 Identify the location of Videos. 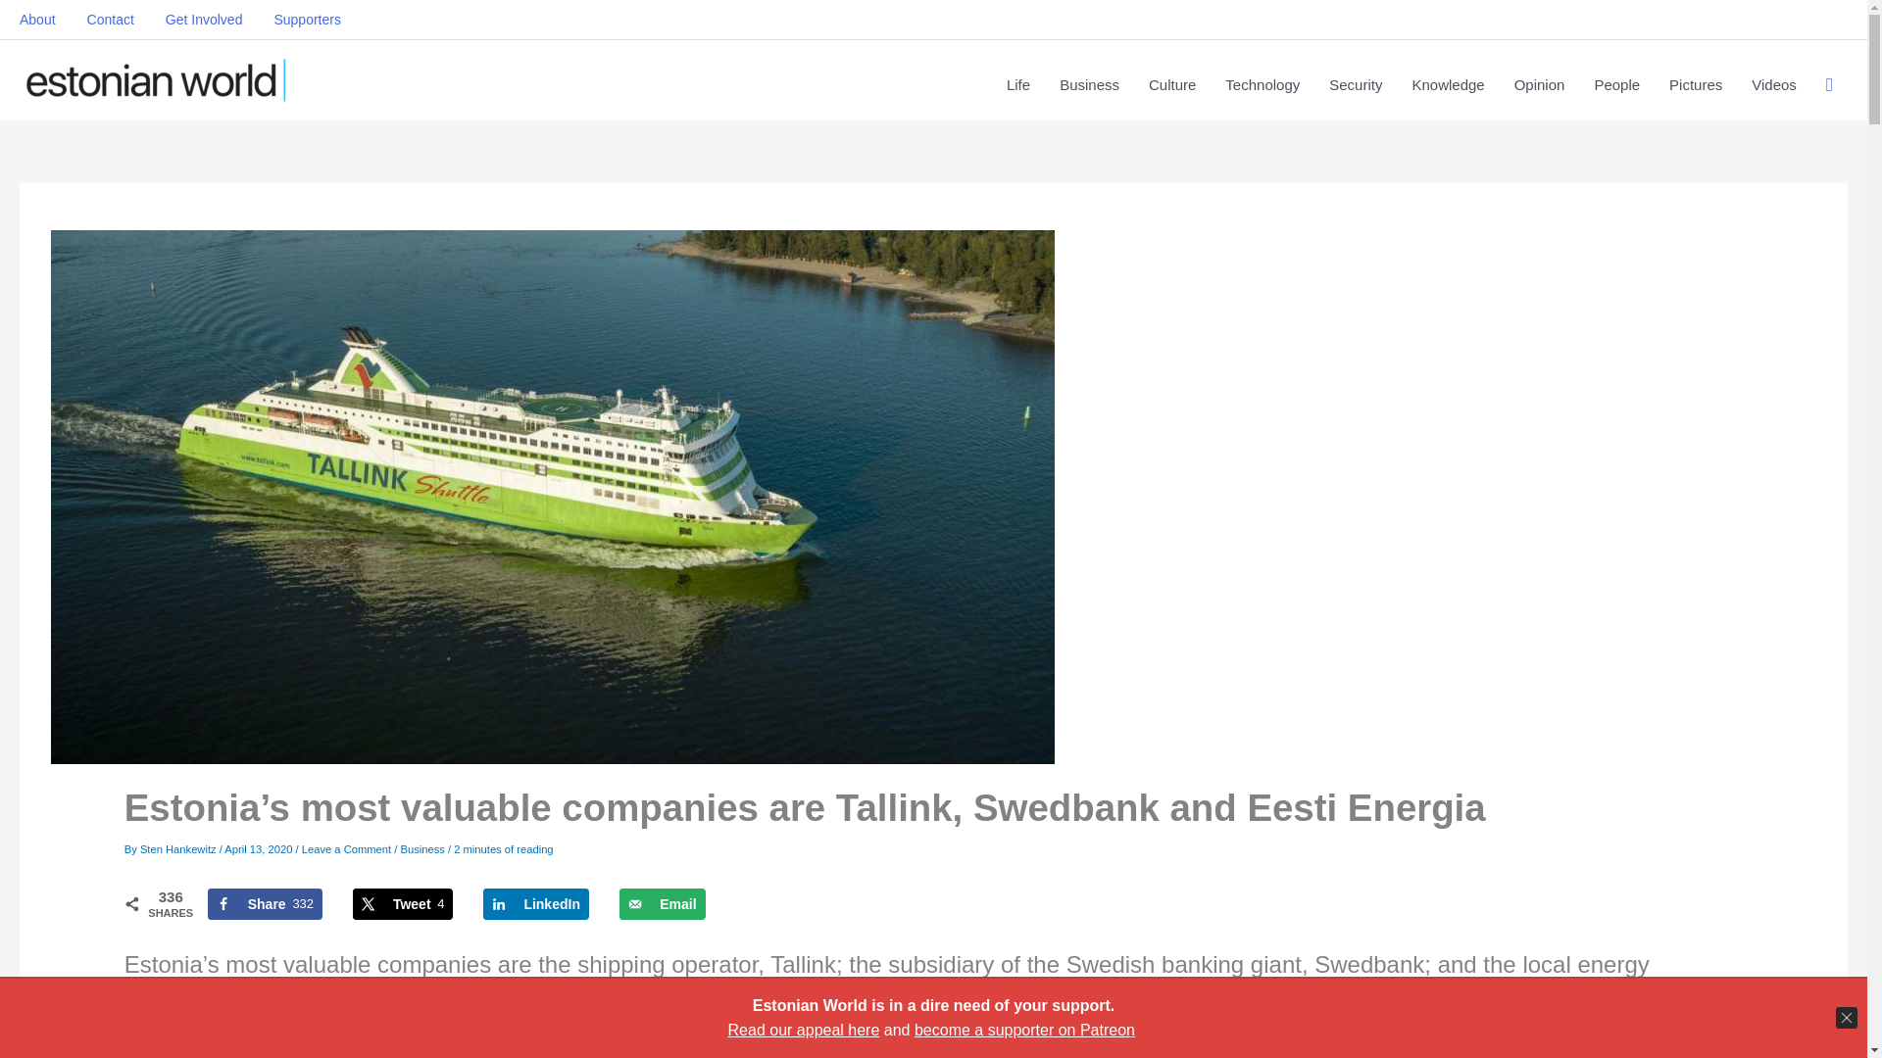
(1017, 84).